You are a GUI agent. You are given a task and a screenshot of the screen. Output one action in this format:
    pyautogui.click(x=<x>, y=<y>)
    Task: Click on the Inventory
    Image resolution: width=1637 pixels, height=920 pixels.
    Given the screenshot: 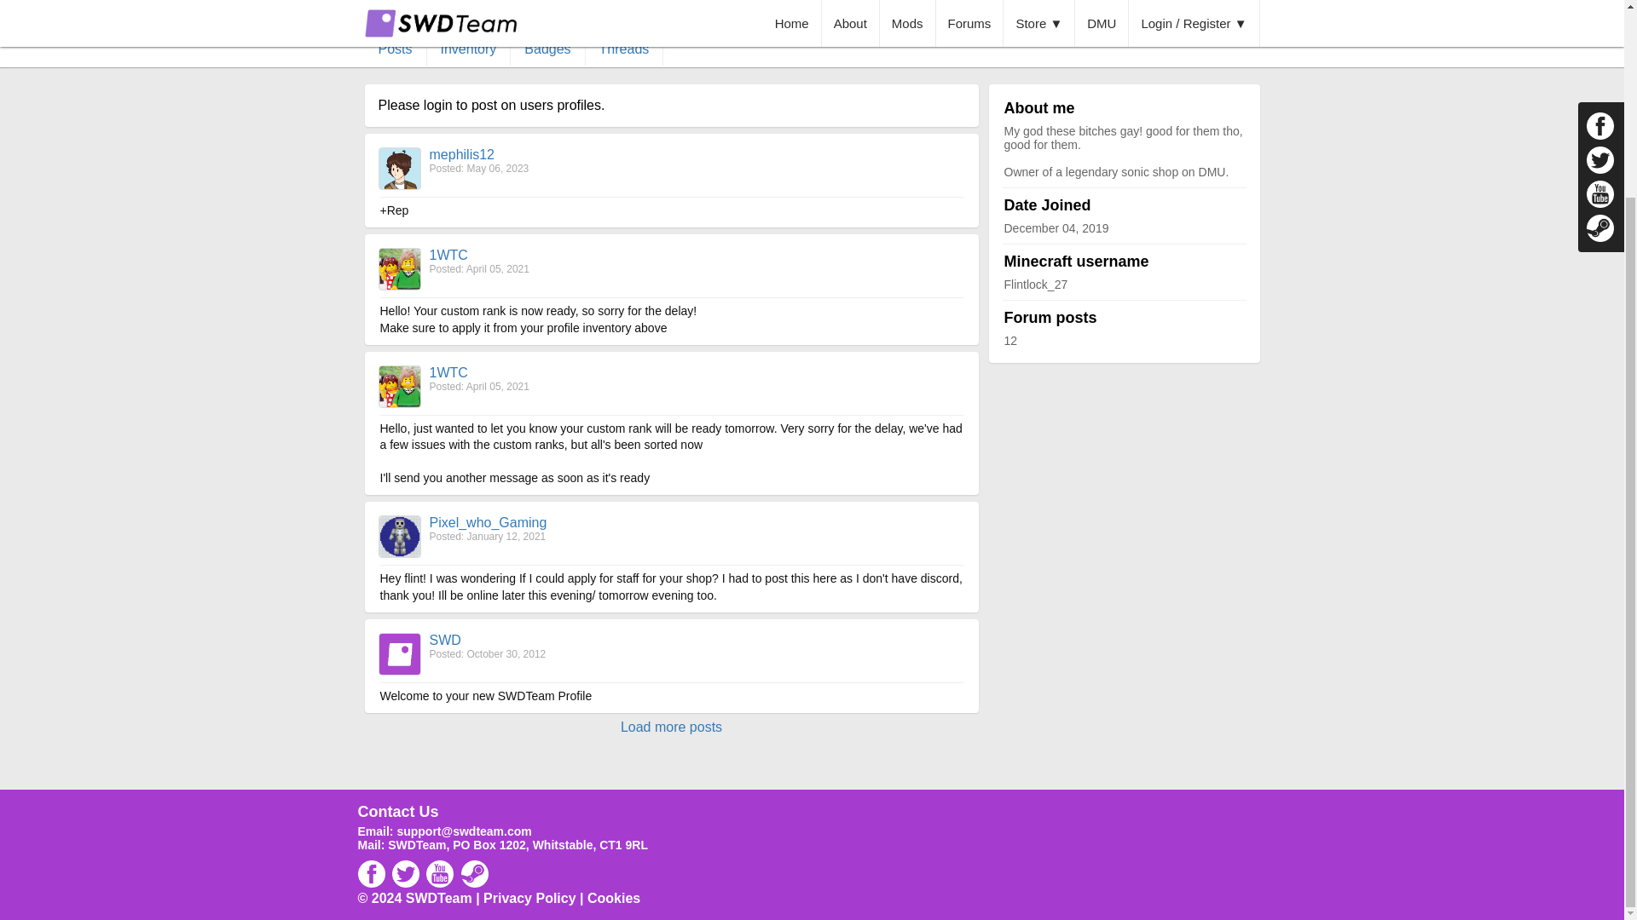 What is the action you would take?
    pyautogui.click(x=469, y=49)
    